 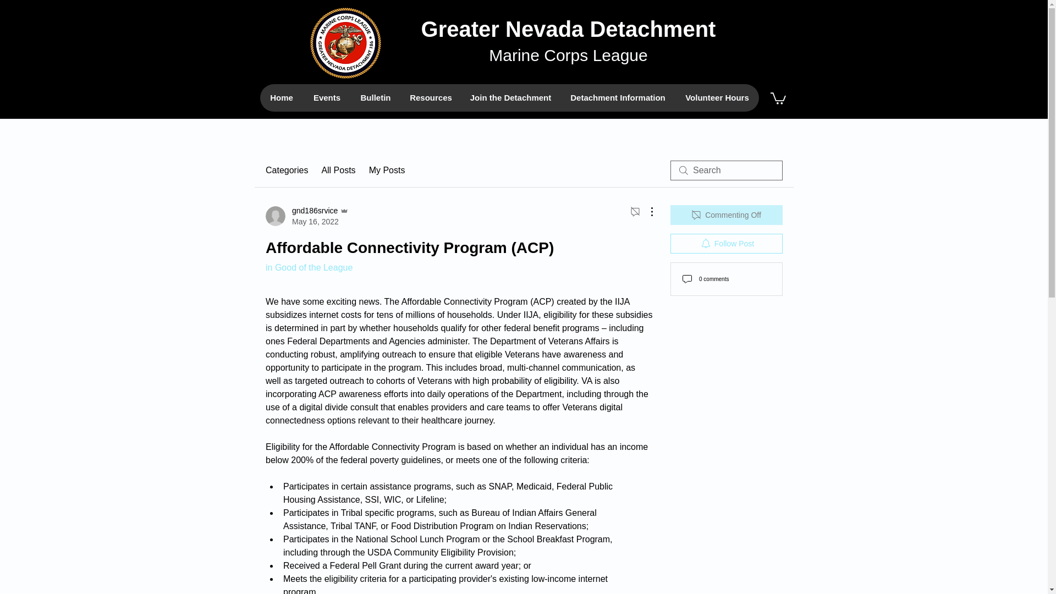 I want to click on Join the Detachment, so click(x=510, y=98).